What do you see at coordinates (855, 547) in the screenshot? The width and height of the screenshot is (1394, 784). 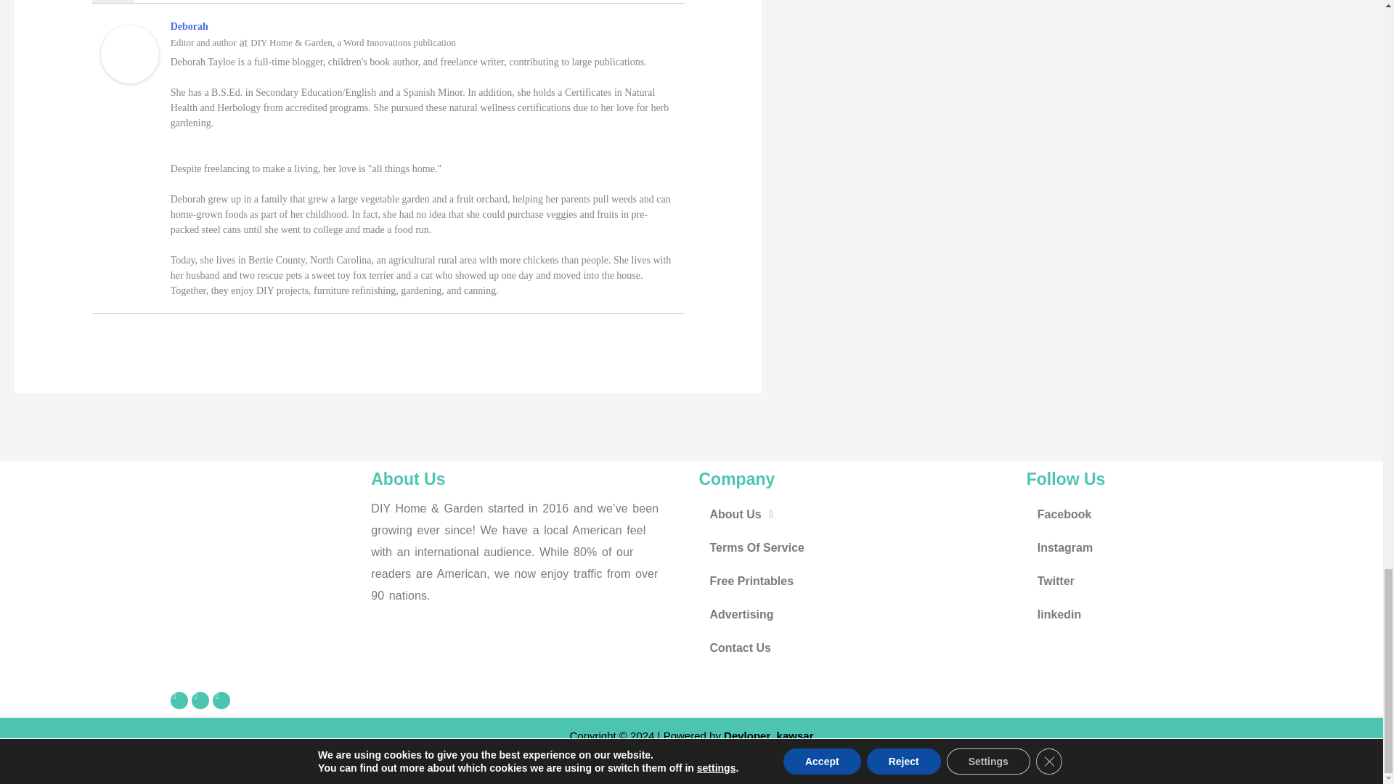 I see `Terms Of Service` at bounding box center [855, 547].